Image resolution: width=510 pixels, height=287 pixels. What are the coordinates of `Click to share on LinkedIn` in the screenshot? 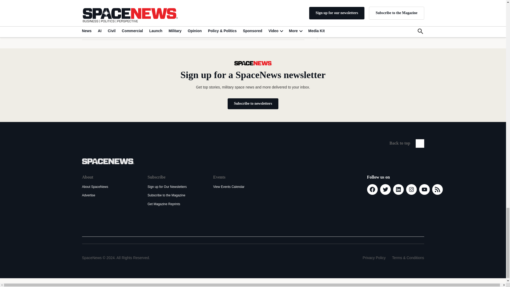 It's located at (112, 28).